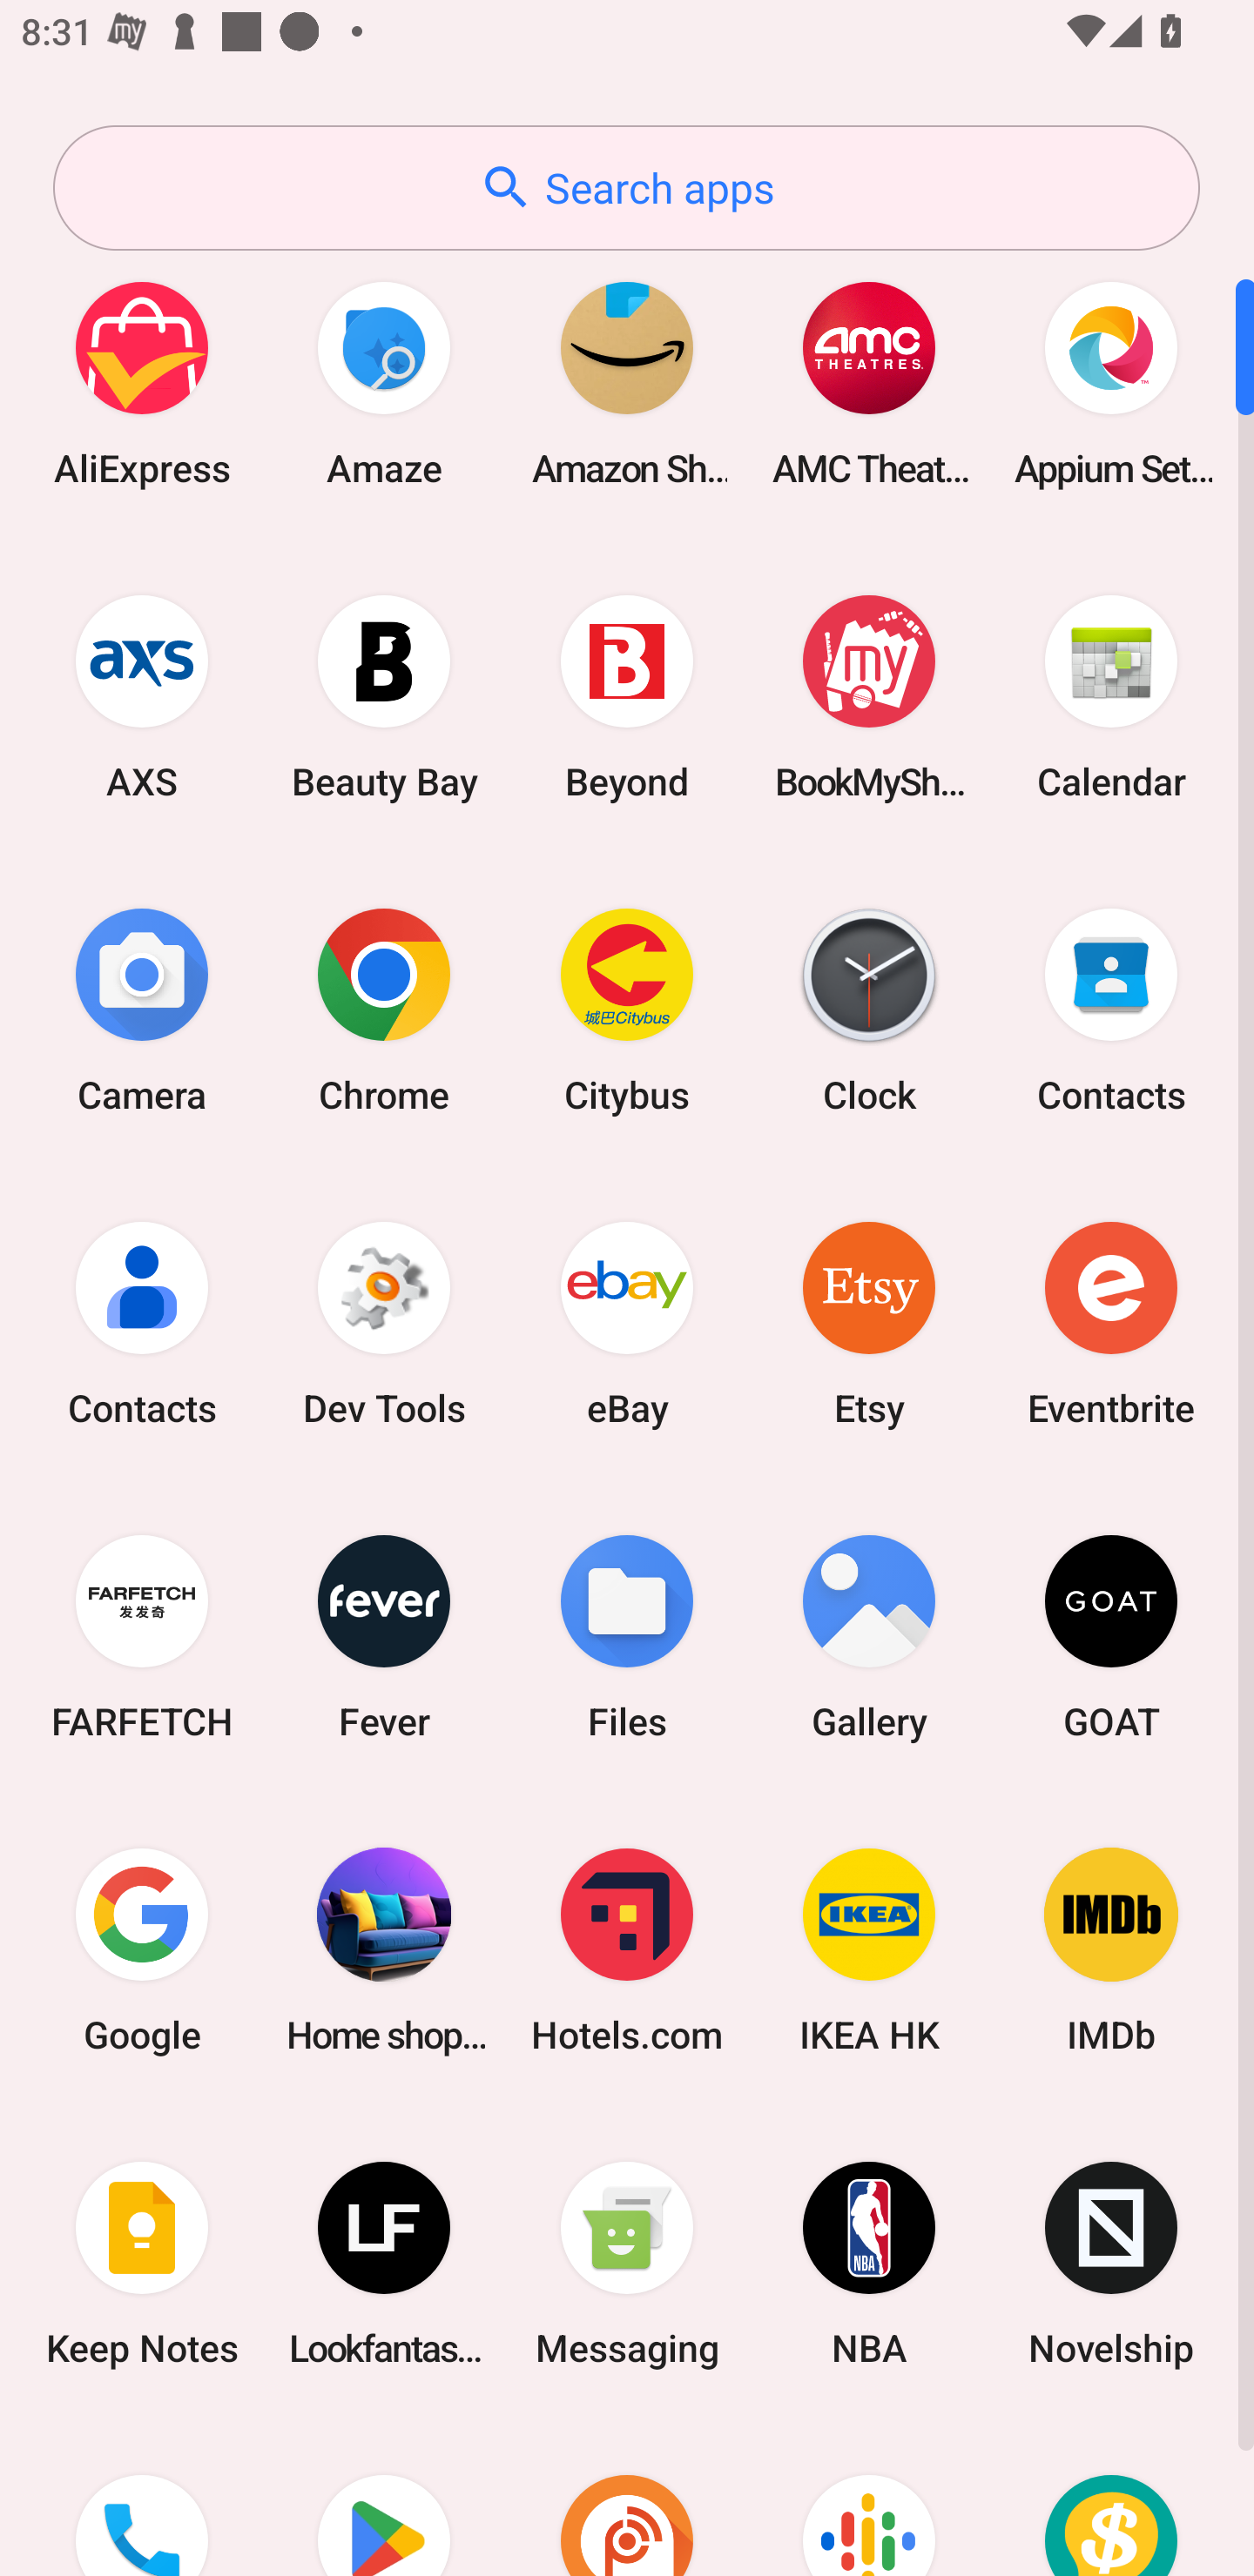 The height and width of the screenshot is (2576, 1254). What do you see at coordinates (627, 1010) in the screenshot?
I see `Citybus` at bounding box center [627, 1010].